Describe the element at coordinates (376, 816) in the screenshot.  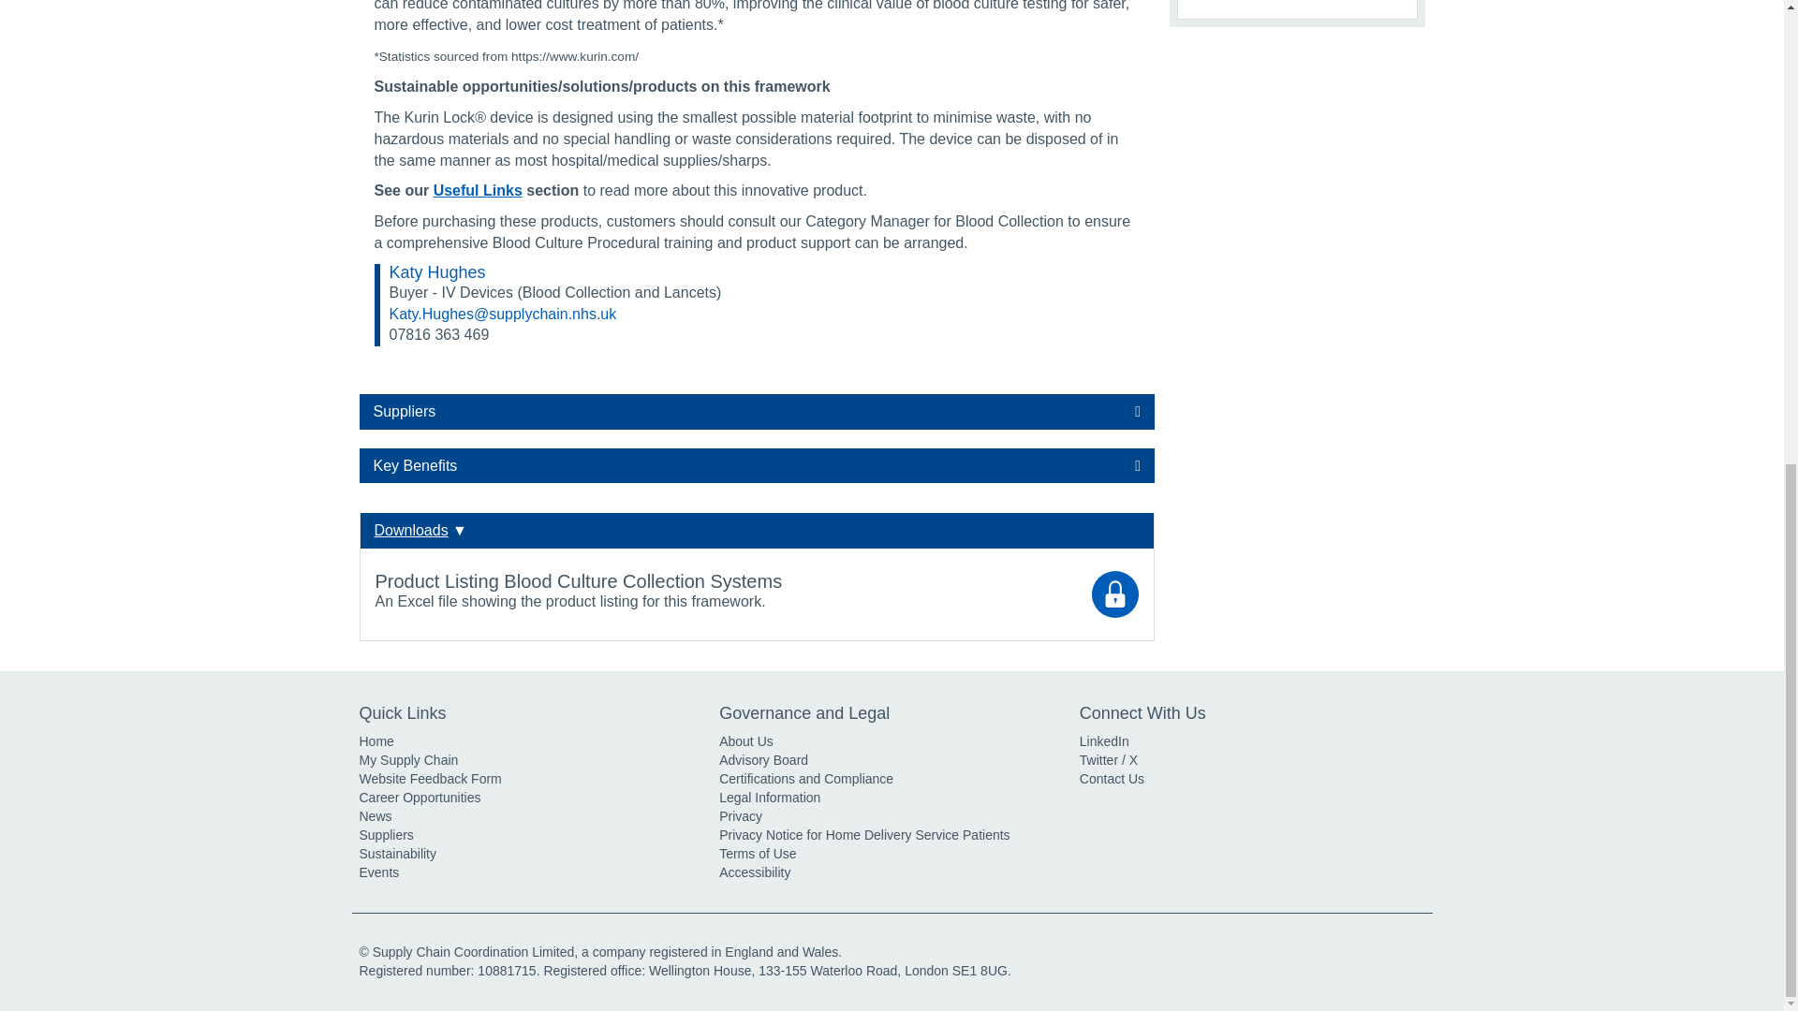
I see `View News` at that location.